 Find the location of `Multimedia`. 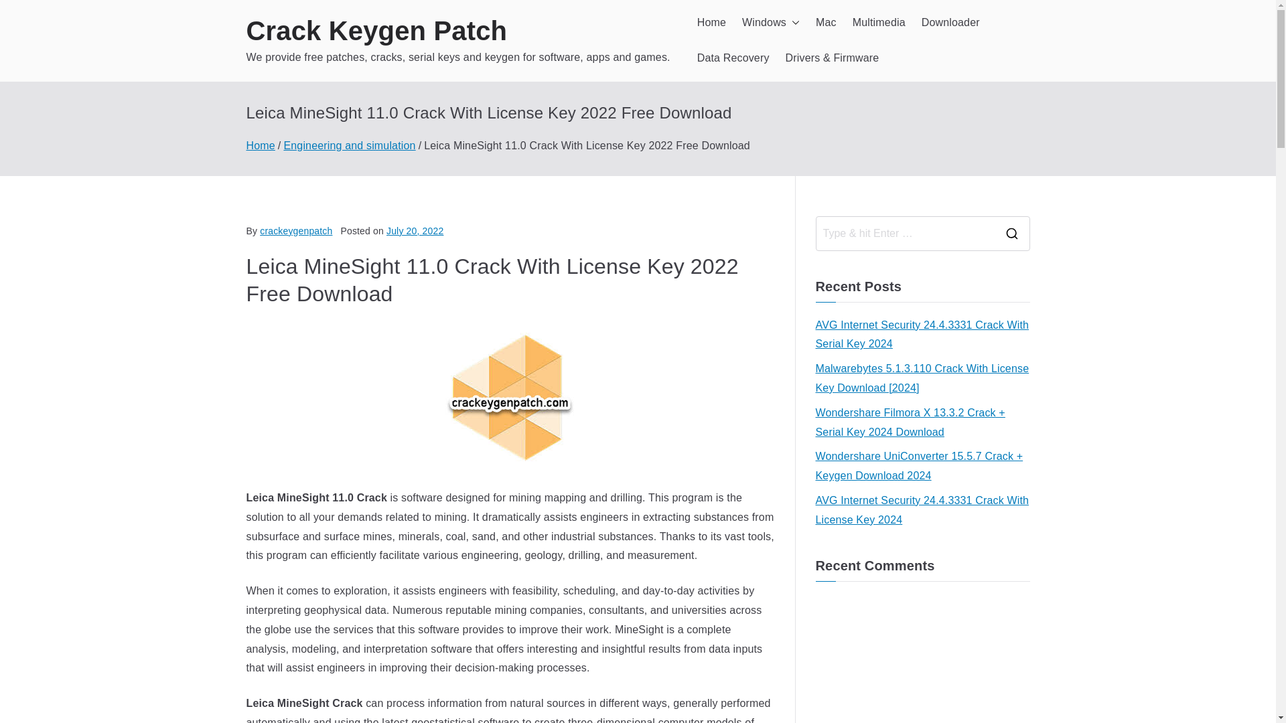

Multimedia is located at coordinates (879, 23).